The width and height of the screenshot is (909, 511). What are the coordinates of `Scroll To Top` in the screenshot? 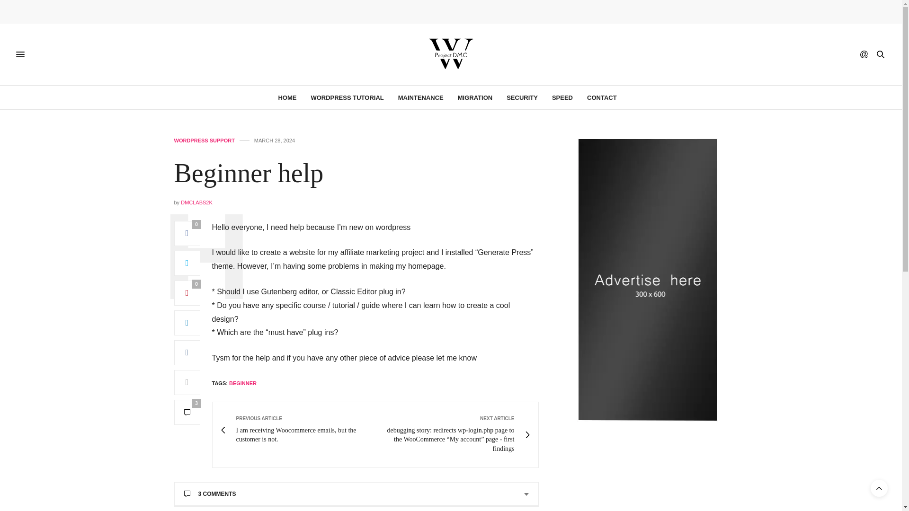 It's located at (879, 488).